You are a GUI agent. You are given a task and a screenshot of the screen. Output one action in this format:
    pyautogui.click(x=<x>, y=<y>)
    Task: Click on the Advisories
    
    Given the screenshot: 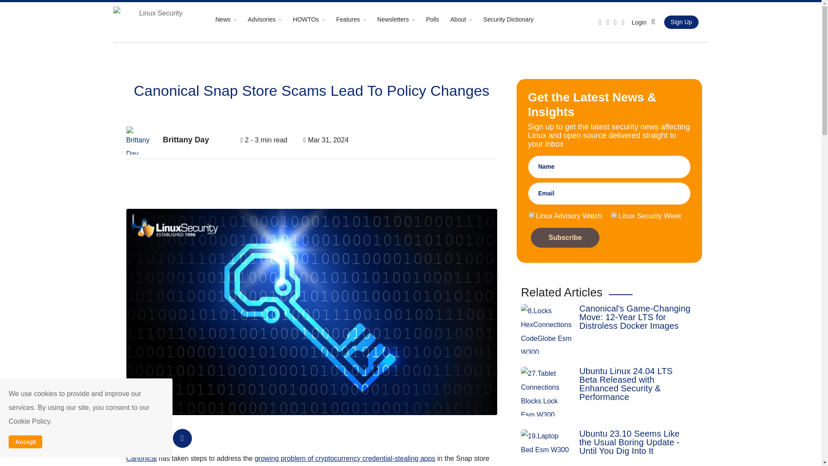 What is the action you would take?
    pyautogui.click(x=269, y=19)
    